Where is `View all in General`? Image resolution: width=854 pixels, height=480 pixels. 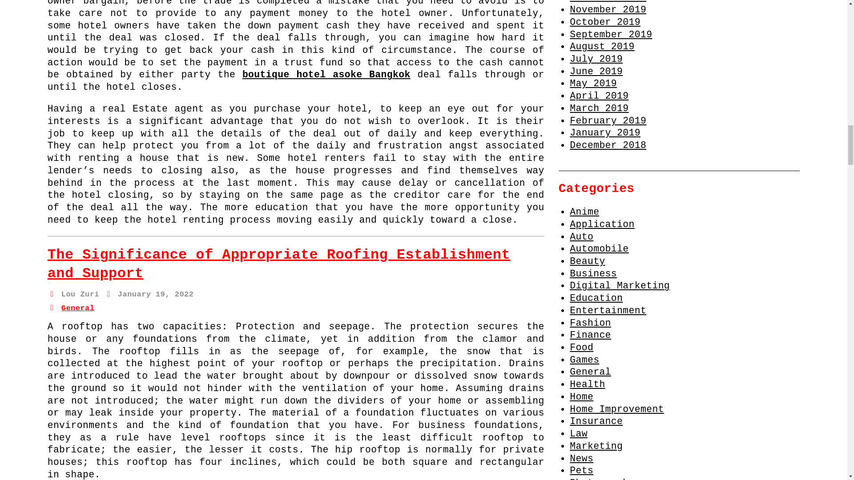 View all in General is located at coordinates (78, 308).